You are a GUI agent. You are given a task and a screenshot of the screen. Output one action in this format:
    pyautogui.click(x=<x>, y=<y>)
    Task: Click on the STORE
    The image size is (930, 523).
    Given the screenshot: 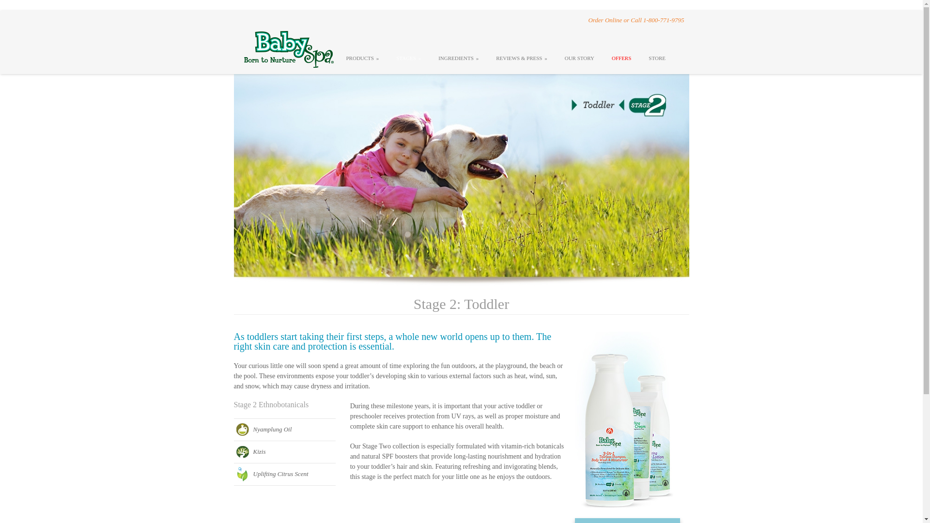 What is the action you would take?
    pyautogui.click(x=657, y=56)
    